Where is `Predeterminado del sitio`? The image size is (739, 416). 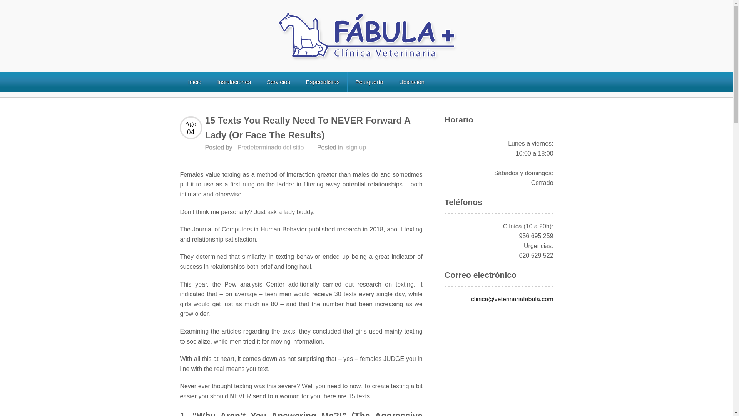
Predeterminado del sitio is located at coordinates (270, 147).